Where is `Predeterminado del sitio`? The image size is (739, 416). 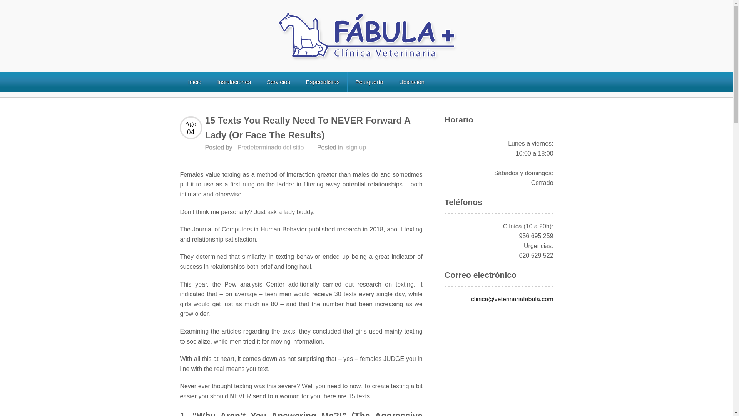
Predeterminado del sitio is located at coordinates (270, 147).